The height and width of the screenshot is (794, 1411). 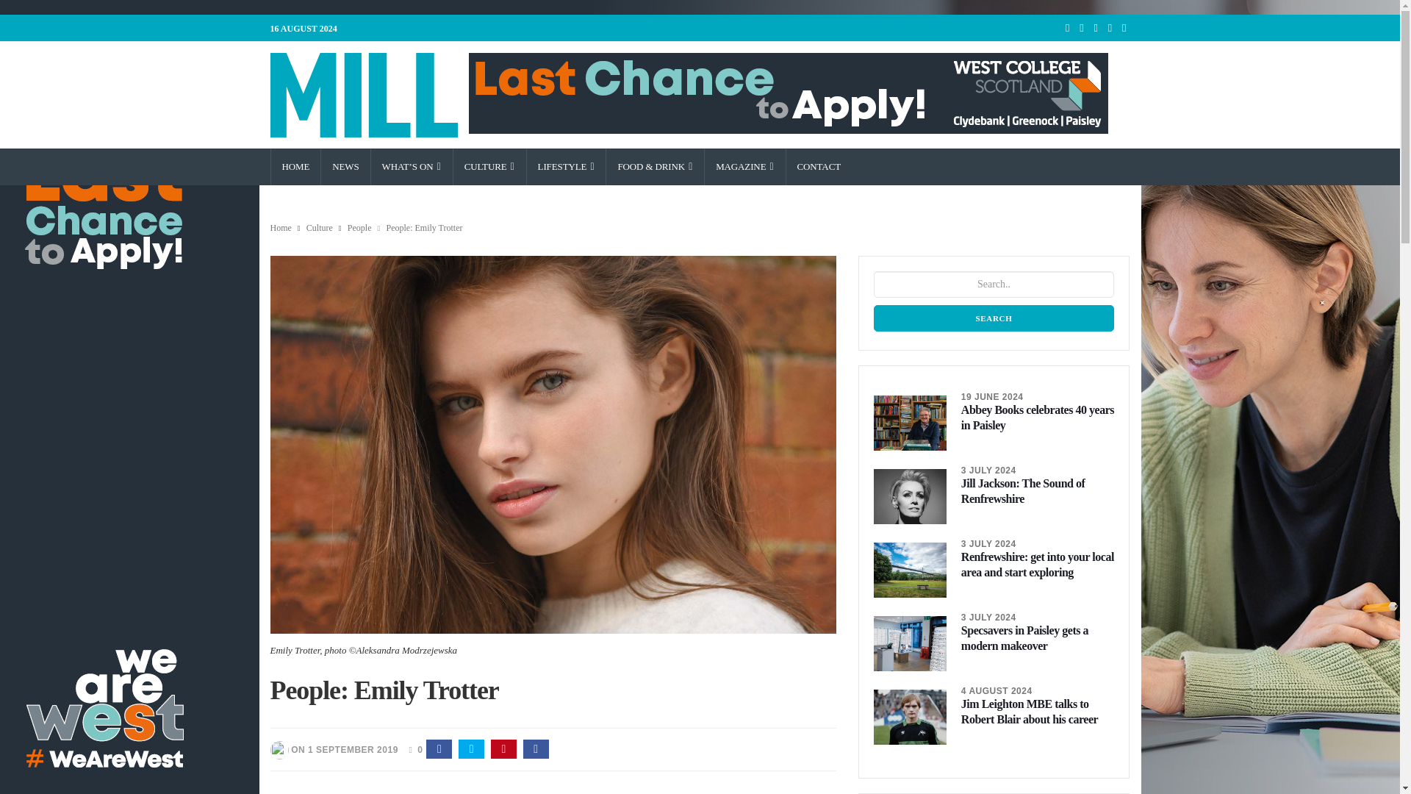 What do you see at coordinates (788, 93) in the screenshot?
I see `West College Scotland Clearing Event` at bounding box center [788, 93].